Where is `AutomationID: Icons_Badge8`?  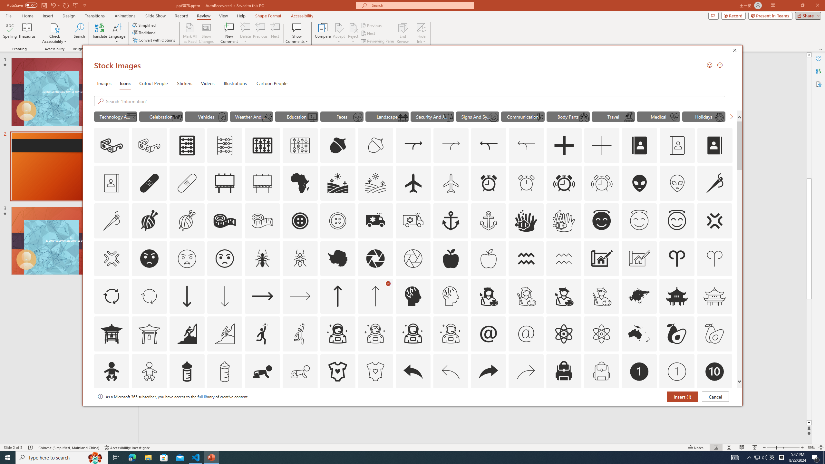
AutomationID: Icons_Badge8 is located at coordinates (601, 409).